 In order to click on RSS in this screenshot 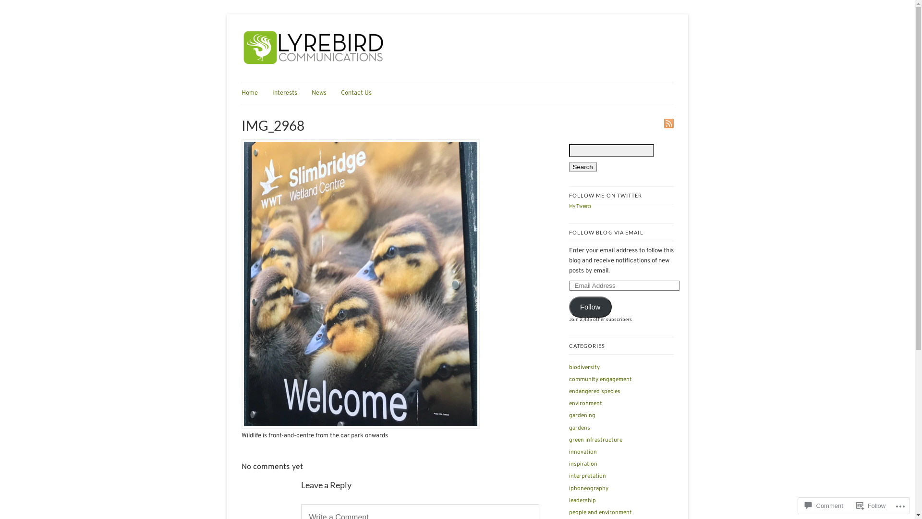, I will do `click(668, 124)`.